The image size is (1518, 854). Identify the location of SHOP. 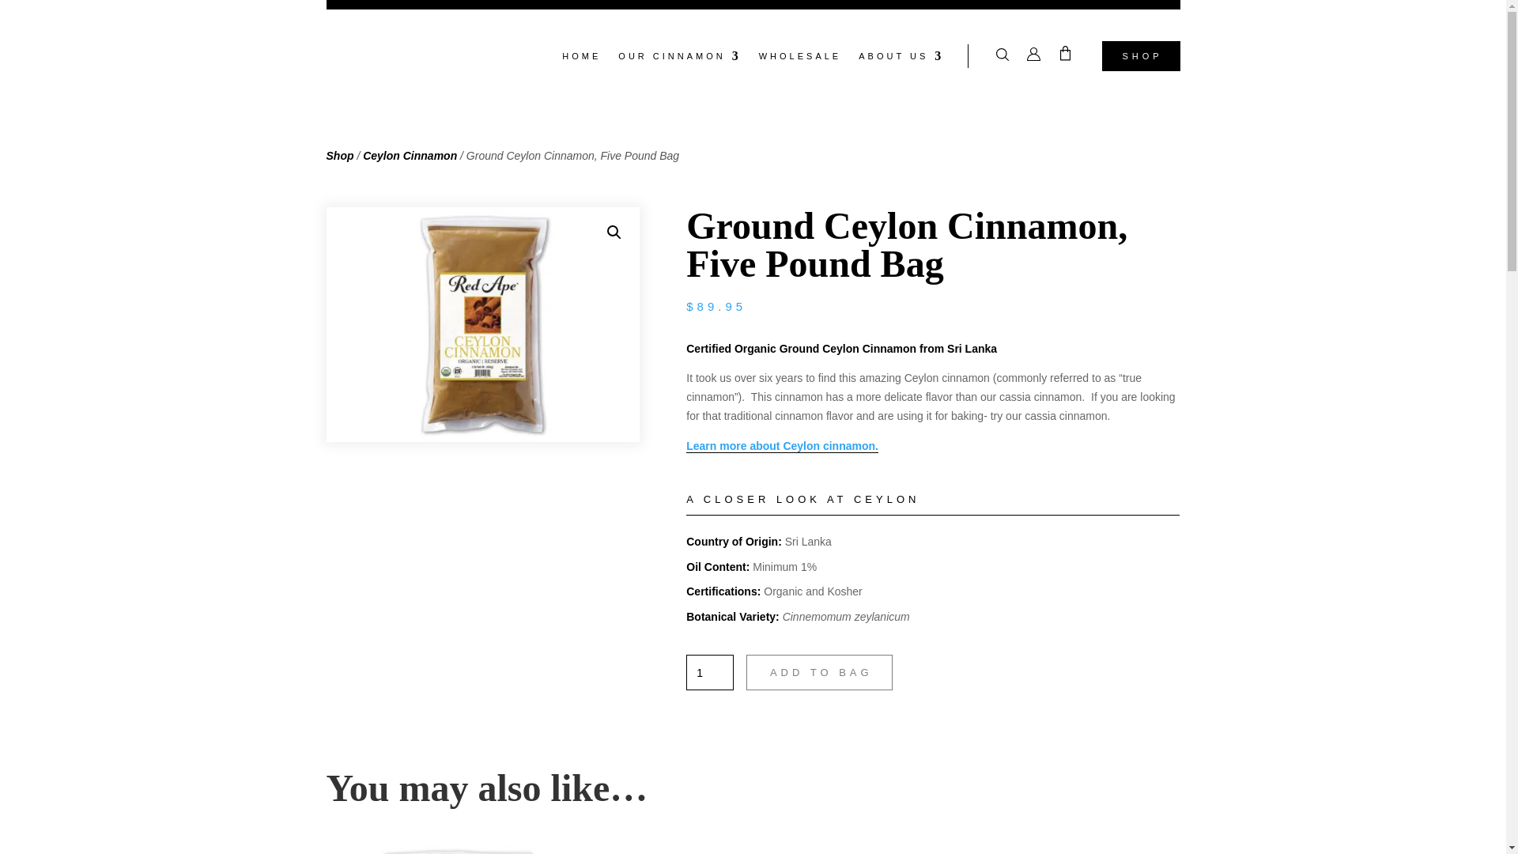
(1140, 55).